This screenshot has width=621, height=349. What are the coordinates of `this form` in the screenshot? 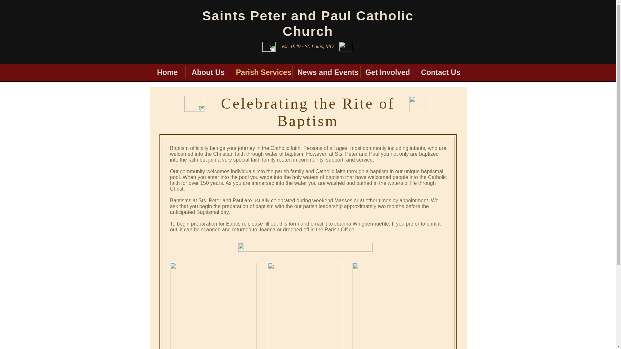 It's located at (289, 224).